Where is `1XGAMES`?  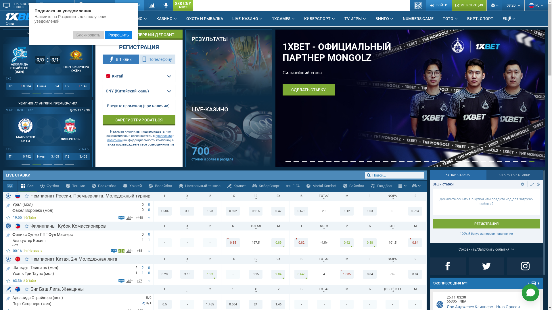 1XGAMES is located at coordinates (283, 19).